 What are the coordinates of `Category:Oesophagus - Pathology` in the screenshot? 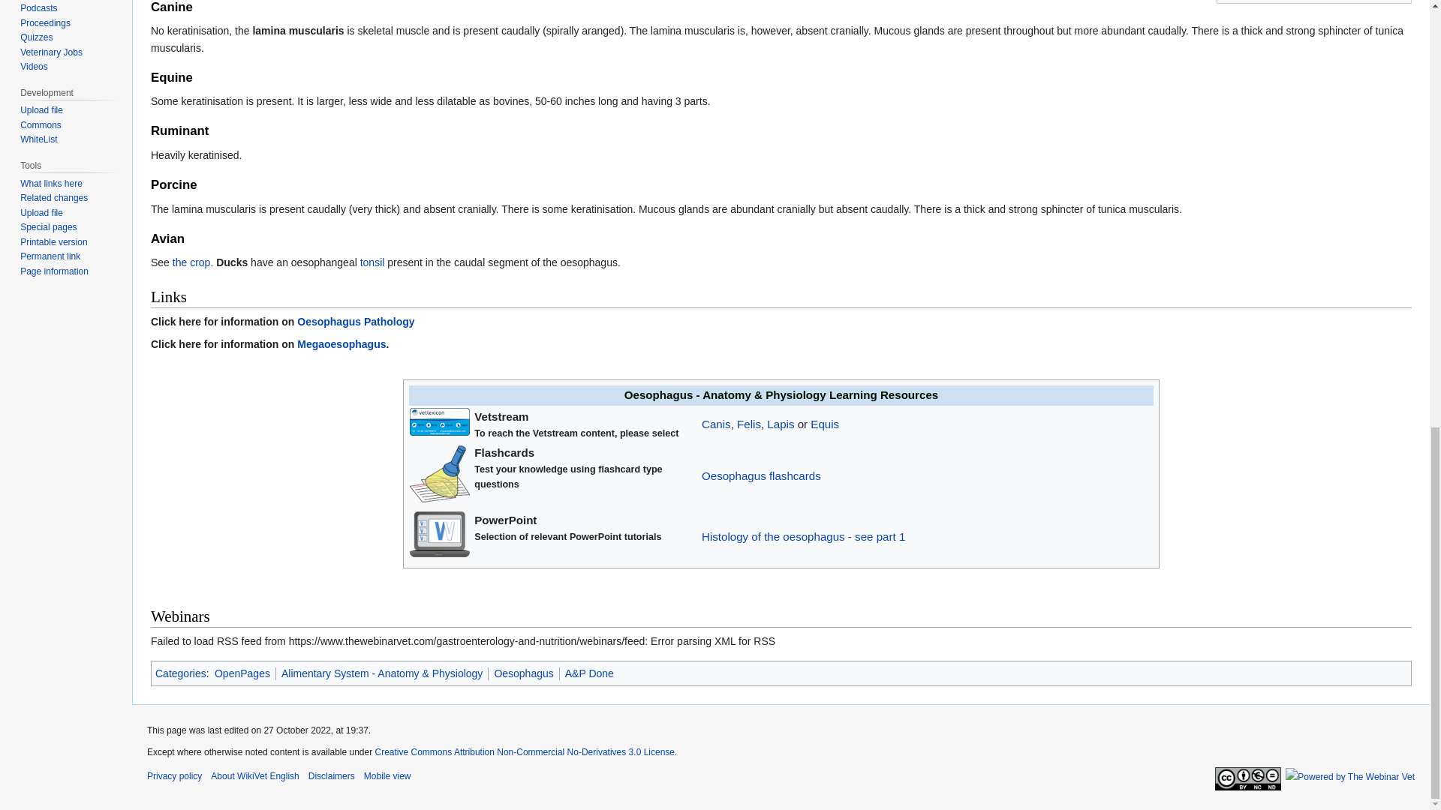 It's located at (356, 322).